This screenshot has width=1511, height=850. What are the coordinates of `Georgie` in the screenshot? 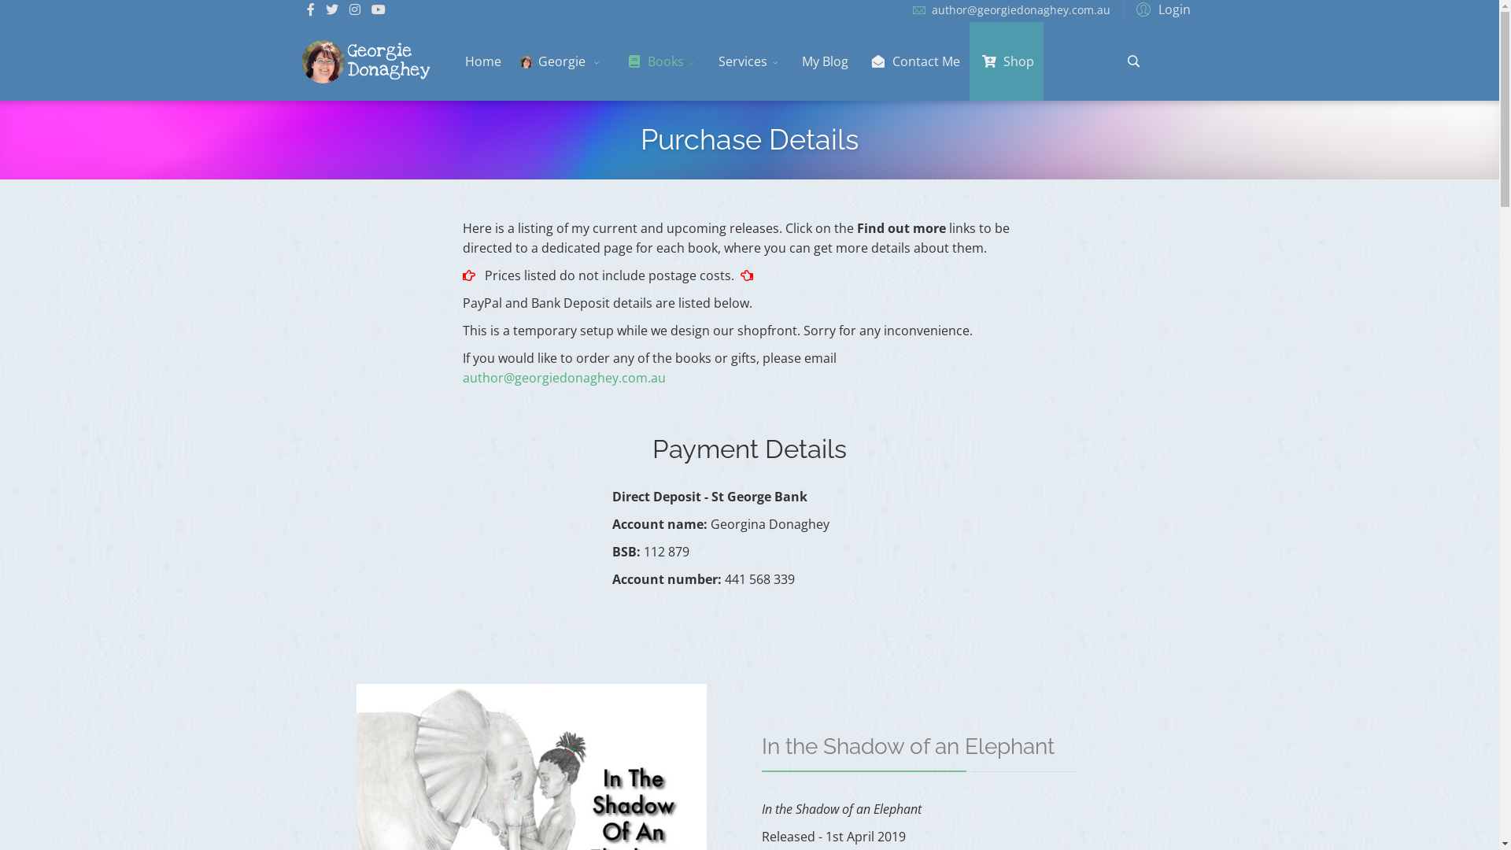 It's located at (562, 61).